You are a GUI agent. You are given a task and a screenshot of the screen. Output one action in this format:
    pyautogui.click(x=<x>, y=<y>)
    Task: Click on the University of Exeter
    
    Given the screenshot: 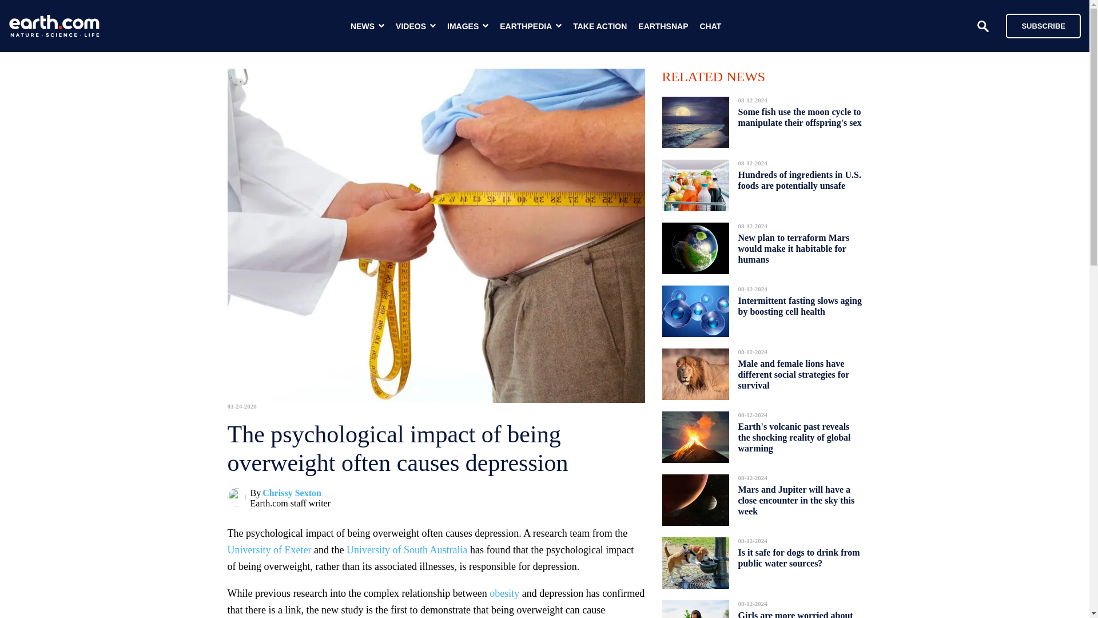 What is the action you would take?
    pyautogui.click(x=269, y=549)
    